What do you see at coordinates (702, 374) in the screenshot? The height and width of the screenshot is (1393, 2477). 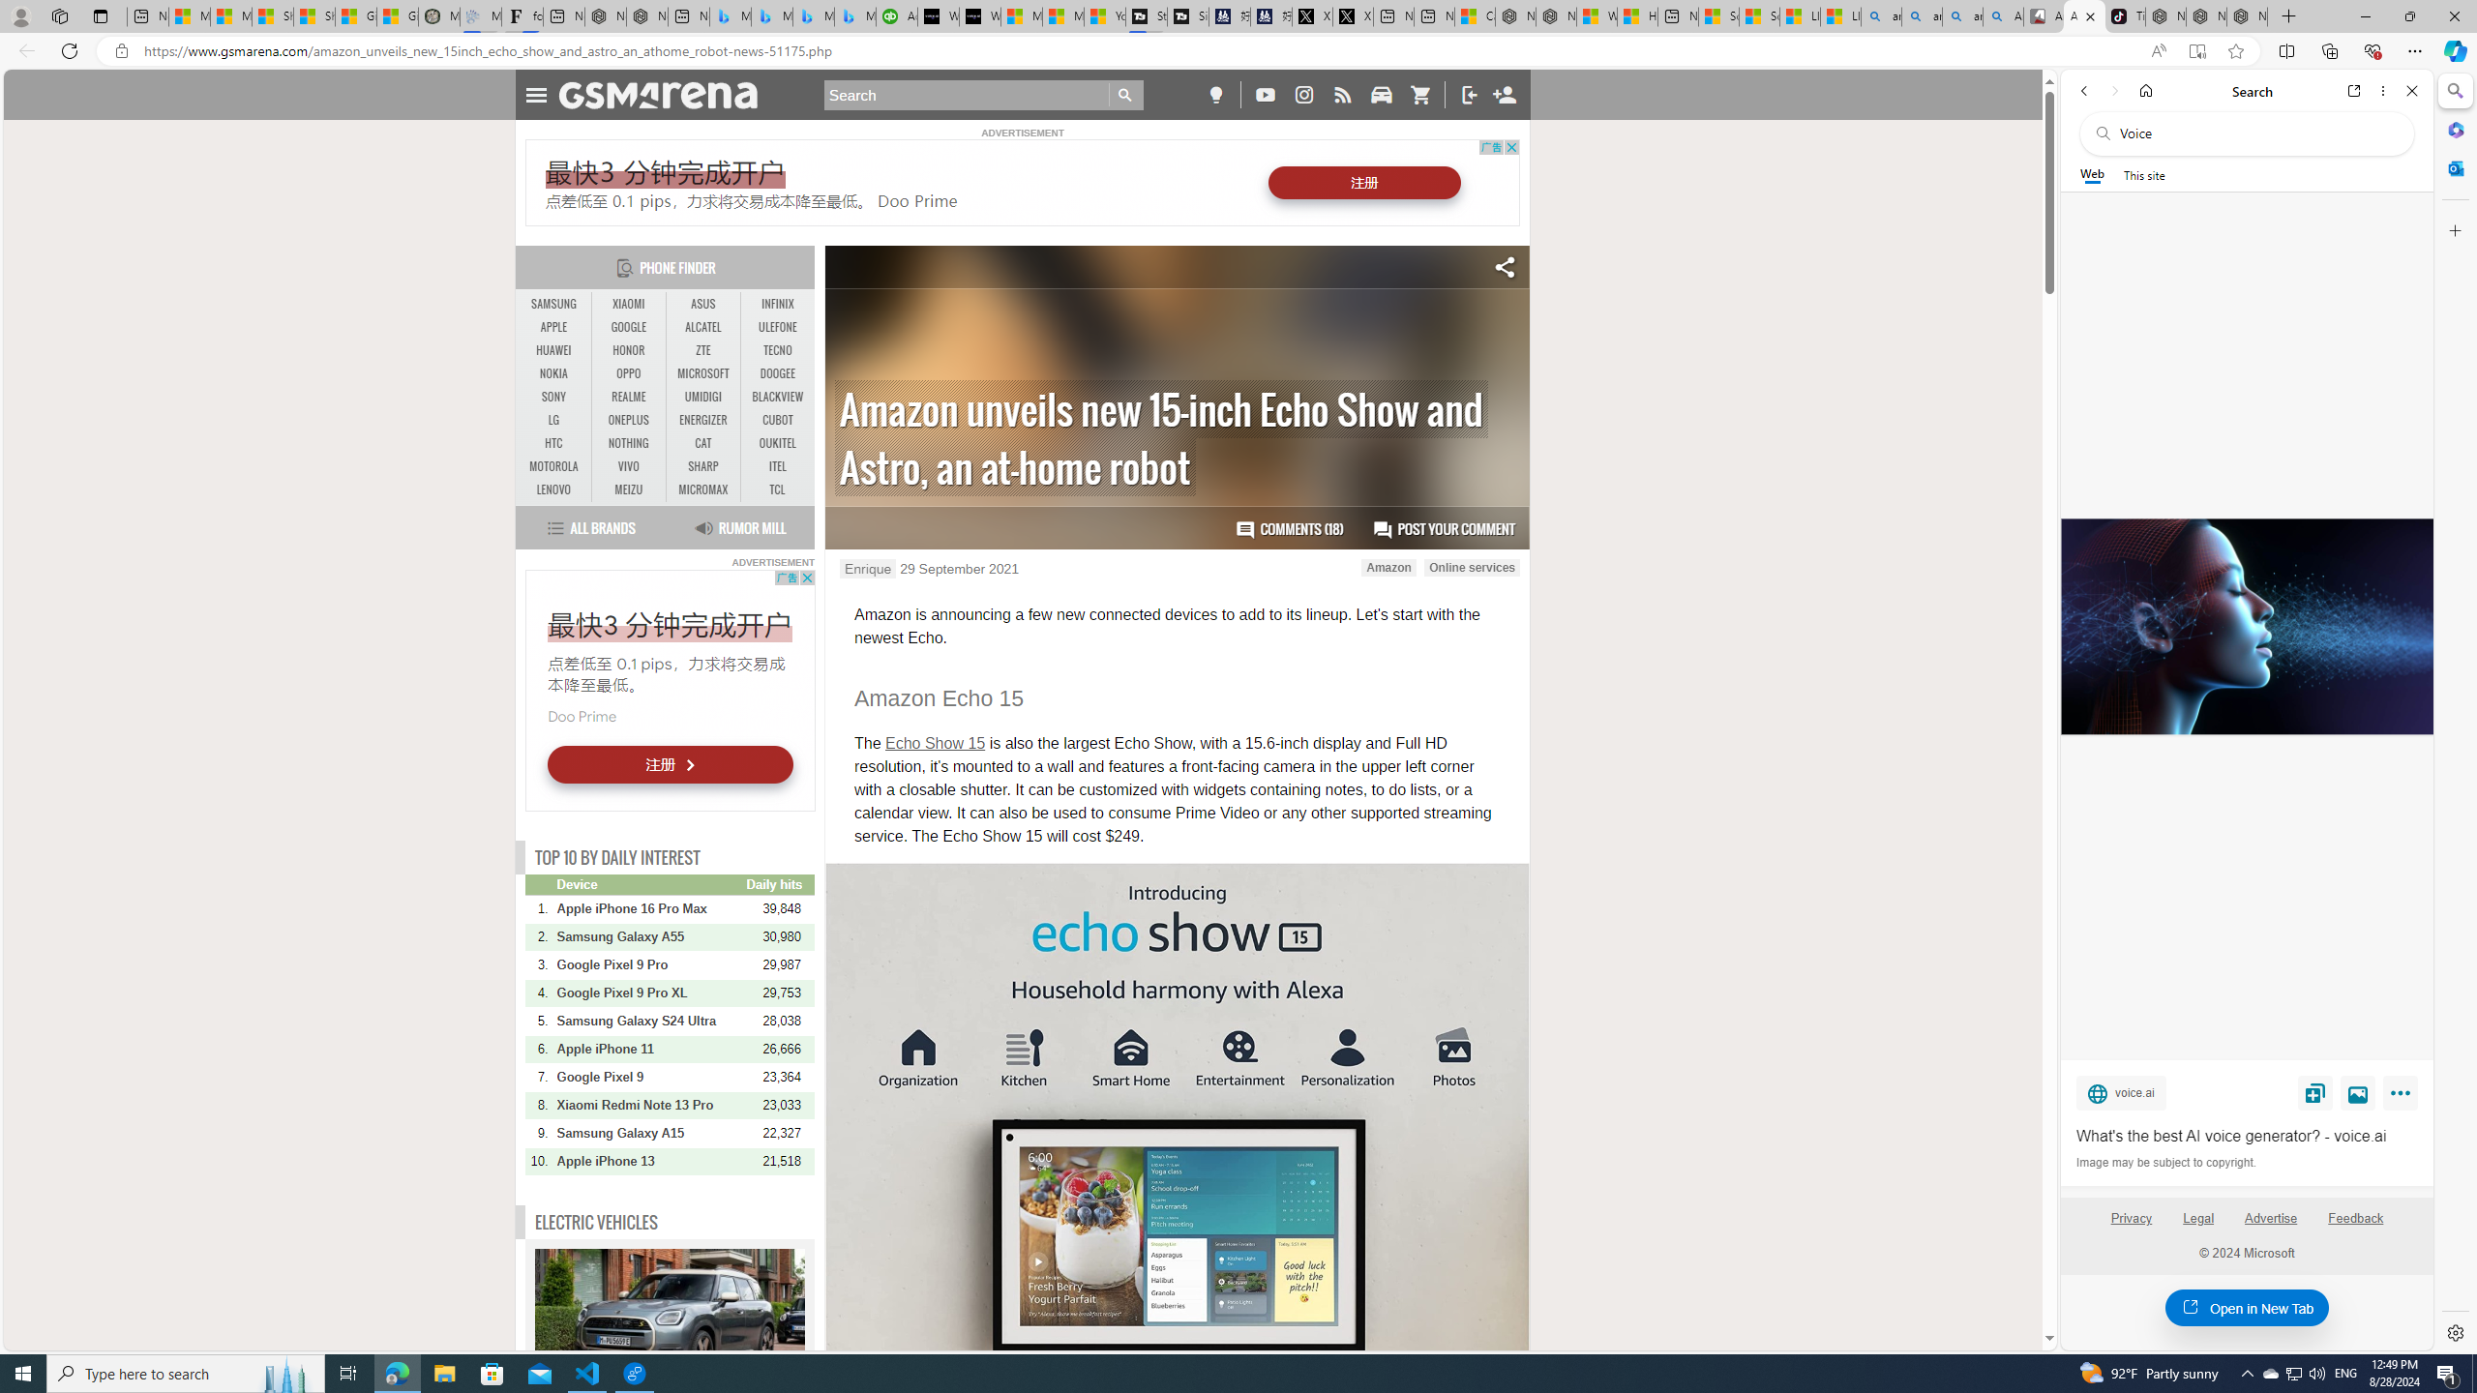 I see `MICROSOFT` at bounding box center [702, 374].